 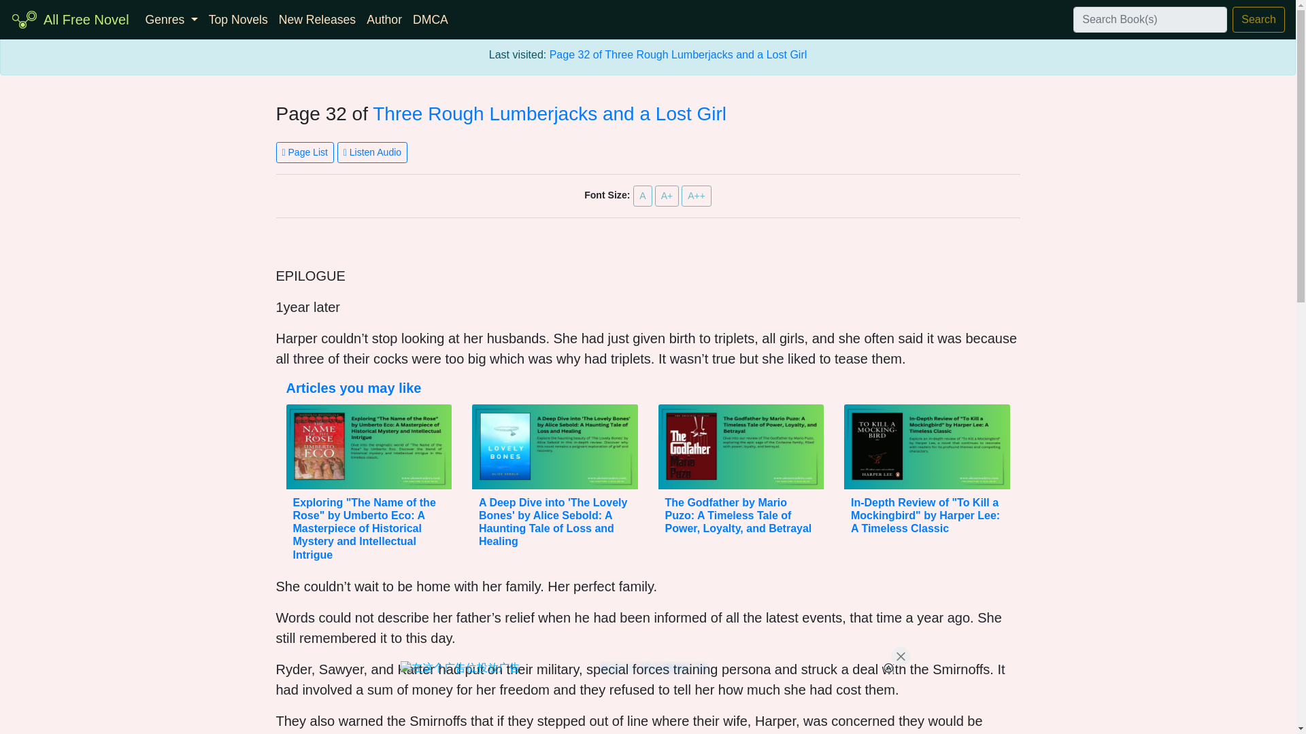 I want to click on Page 32 of Three Rough Lumberjacks and a Lost Girl, so click(x=678, y=54).